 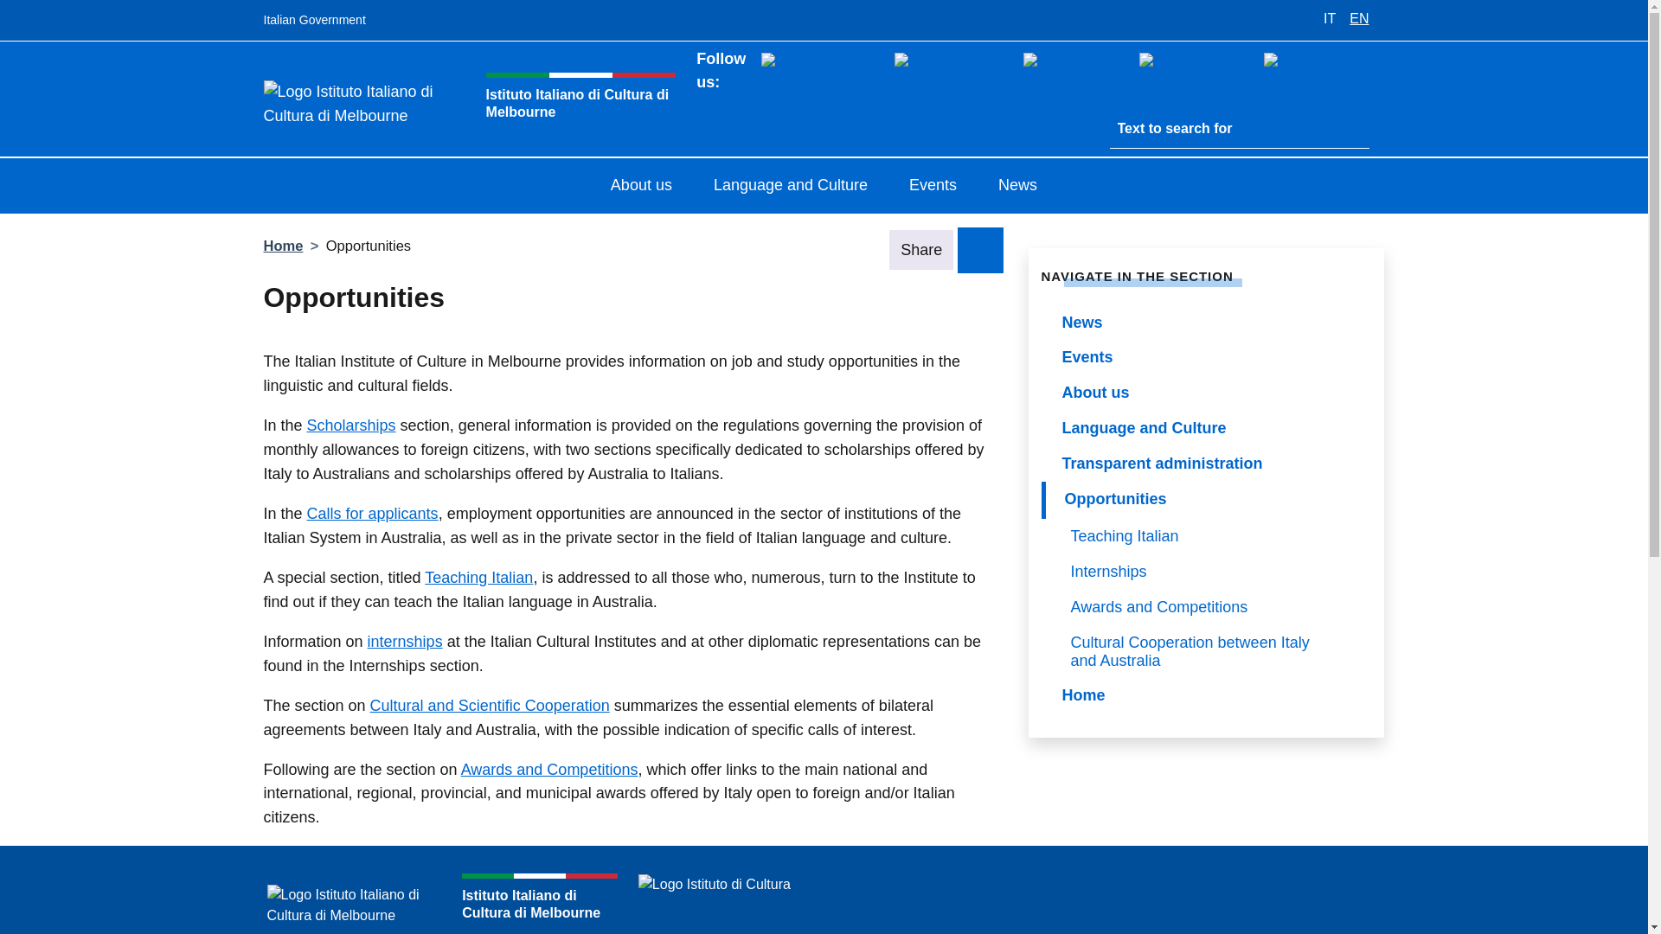 What do you see at coordinates (1017, 187) in the screenshot?
I see `News` at bounding box center [1017, 187].